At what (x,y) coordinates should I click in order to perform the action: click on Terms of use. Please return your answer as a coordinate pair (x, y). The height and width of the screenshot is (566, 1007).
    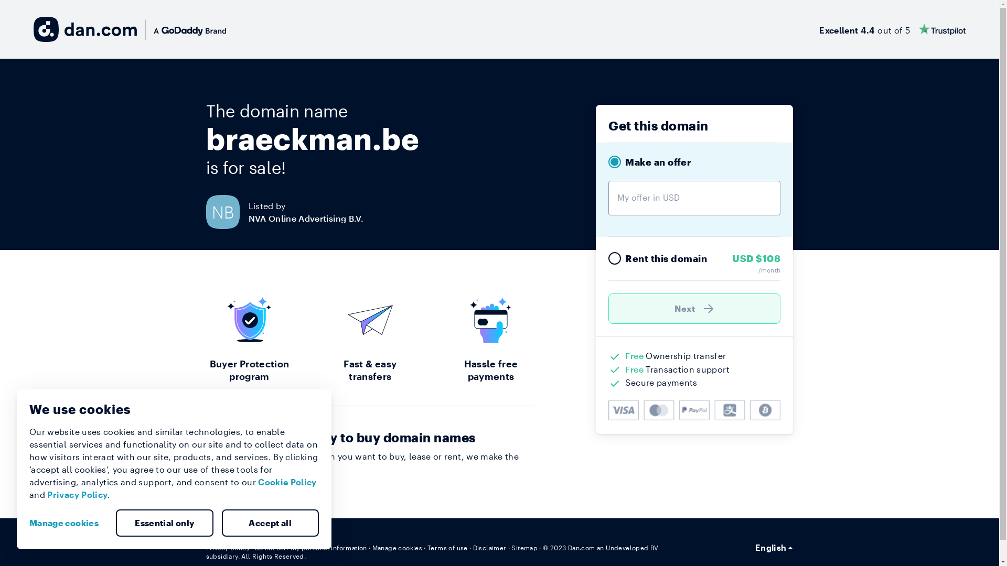
    Looking at the image, I should click on (448, 548).